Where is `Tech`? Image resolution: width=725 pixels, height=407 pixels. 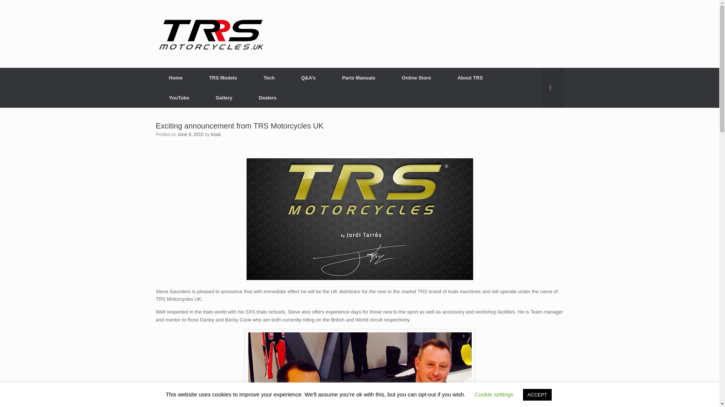
Tech is located at coordinates (269, 78).